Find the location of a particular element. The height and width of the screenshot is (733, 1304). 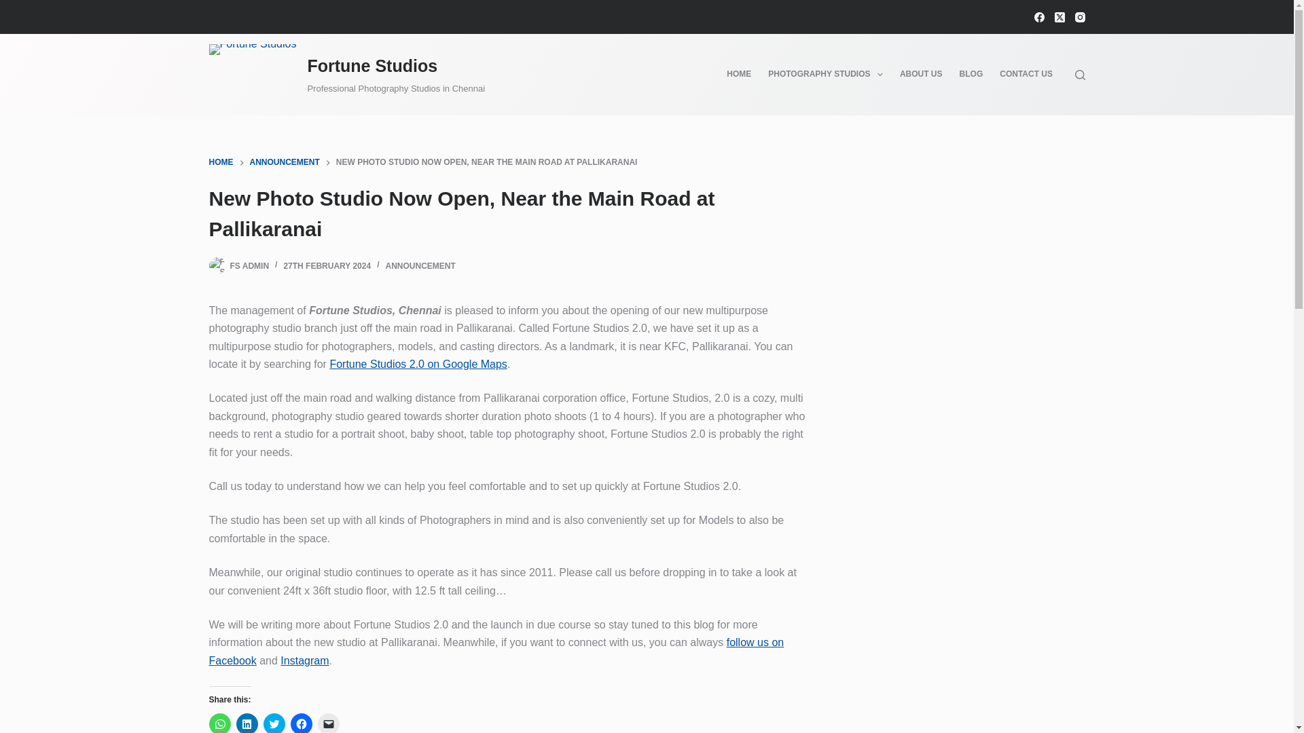

Skip to content is located at coordinates (14, 7).